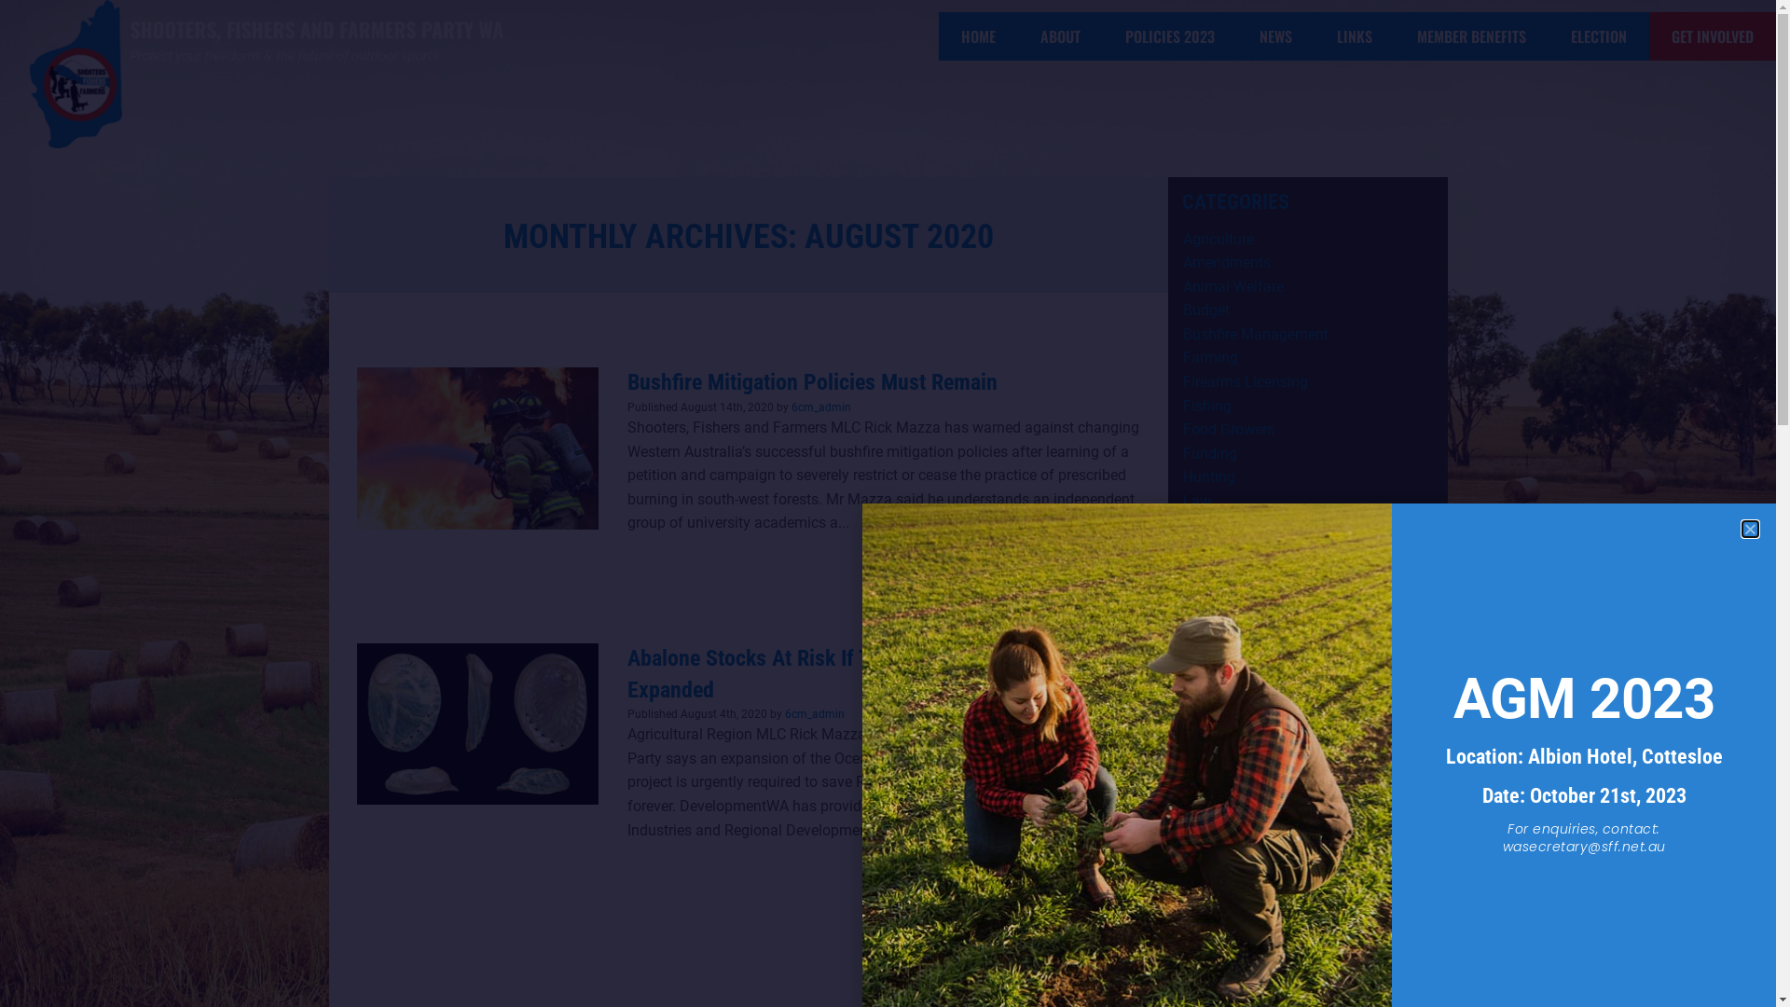 Image resolution: width=1790 pixels, height=1007 pixels. I want to click on Live Export, so click(1219, 548).